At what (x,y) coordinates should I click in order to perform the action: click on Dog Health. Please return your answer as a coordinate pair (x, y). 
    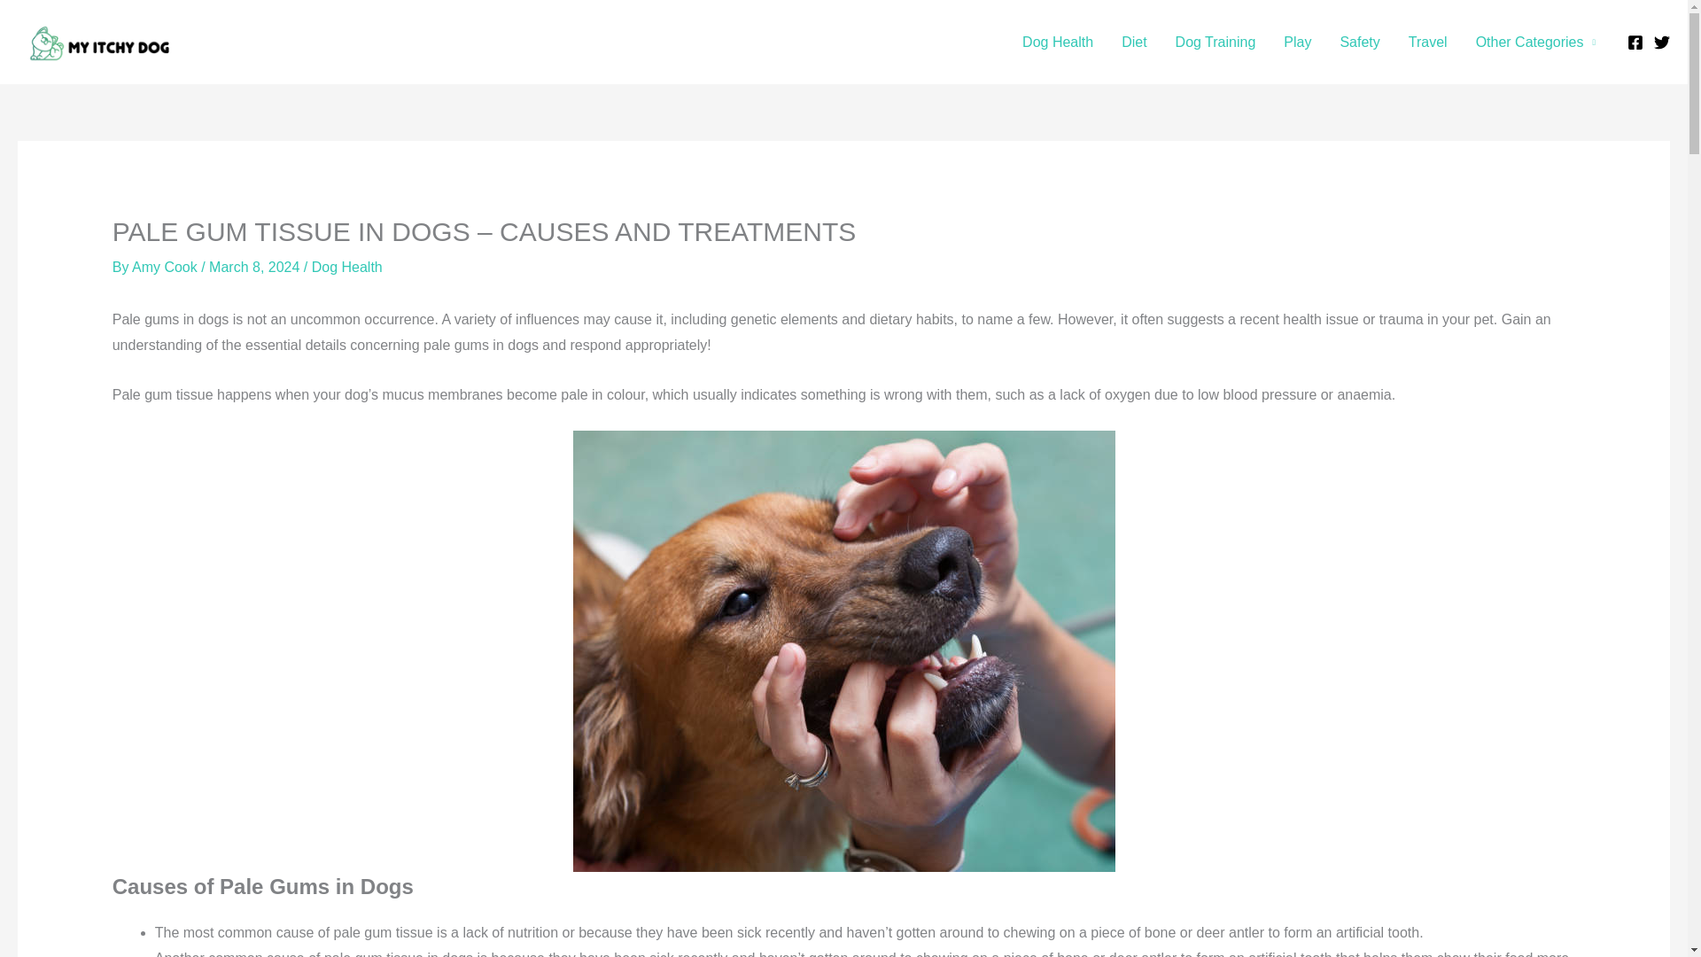
    Looking at the image, I should click on (347, 266).